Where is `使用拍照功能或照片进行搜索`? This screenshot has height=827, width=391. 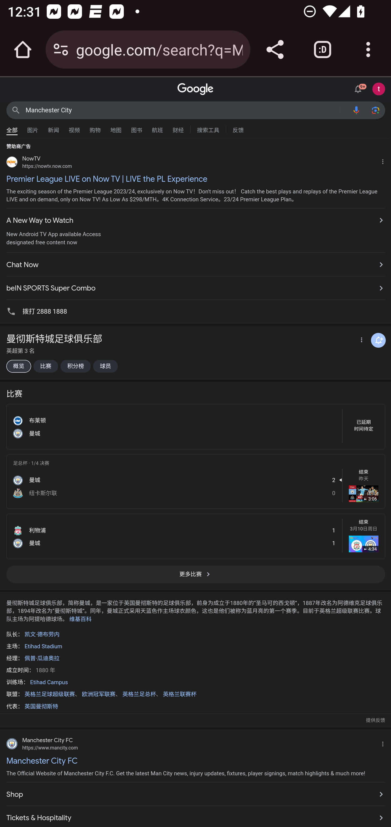 使用拍照功能或照片进行搜索 is located at coordinates (375, 110).